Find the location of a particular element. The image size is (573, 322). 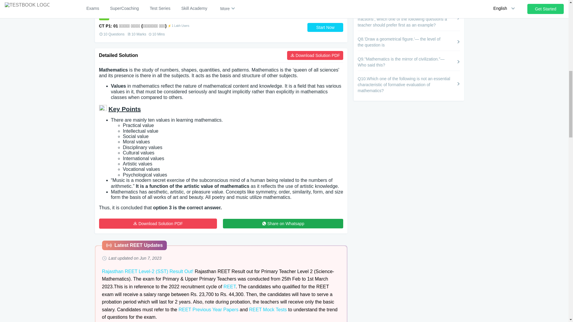

Share on Whatsapp is located at coordinates (283, 224).